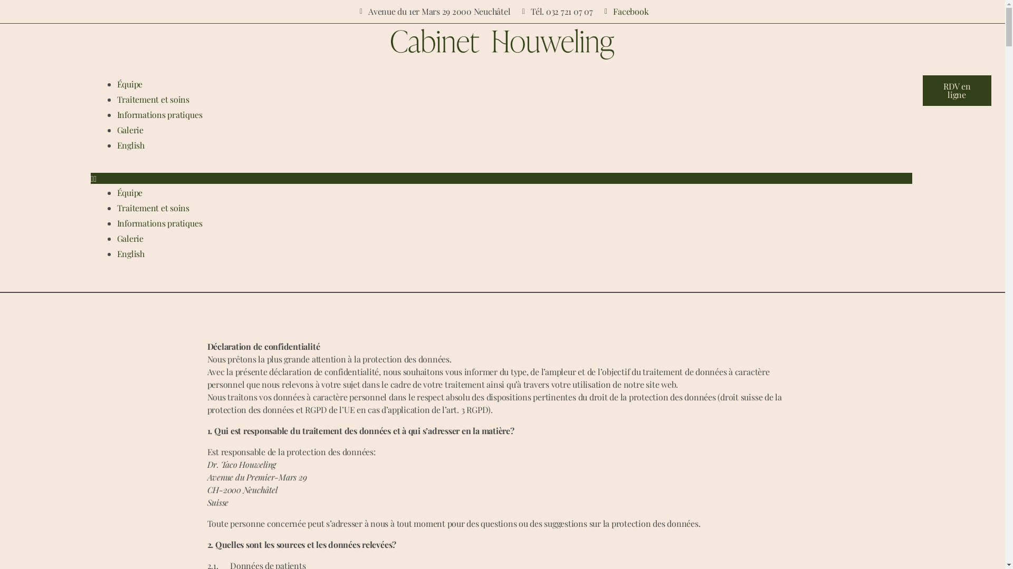  I want to click on Galerie, so click(130, 238).